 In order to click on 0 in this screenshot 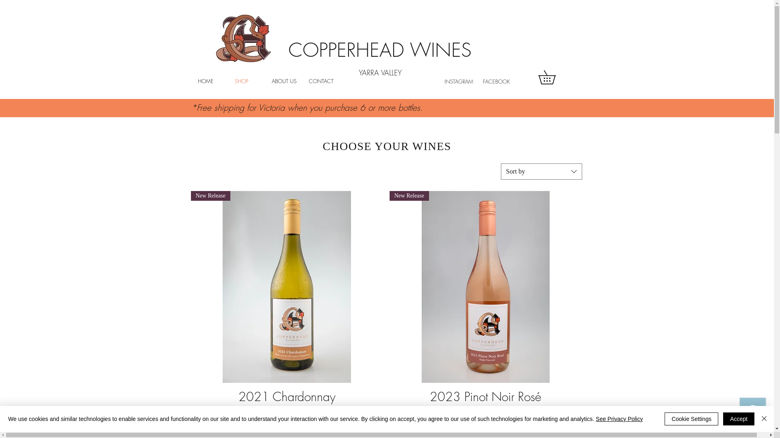, I will do `click(553, 77)`.